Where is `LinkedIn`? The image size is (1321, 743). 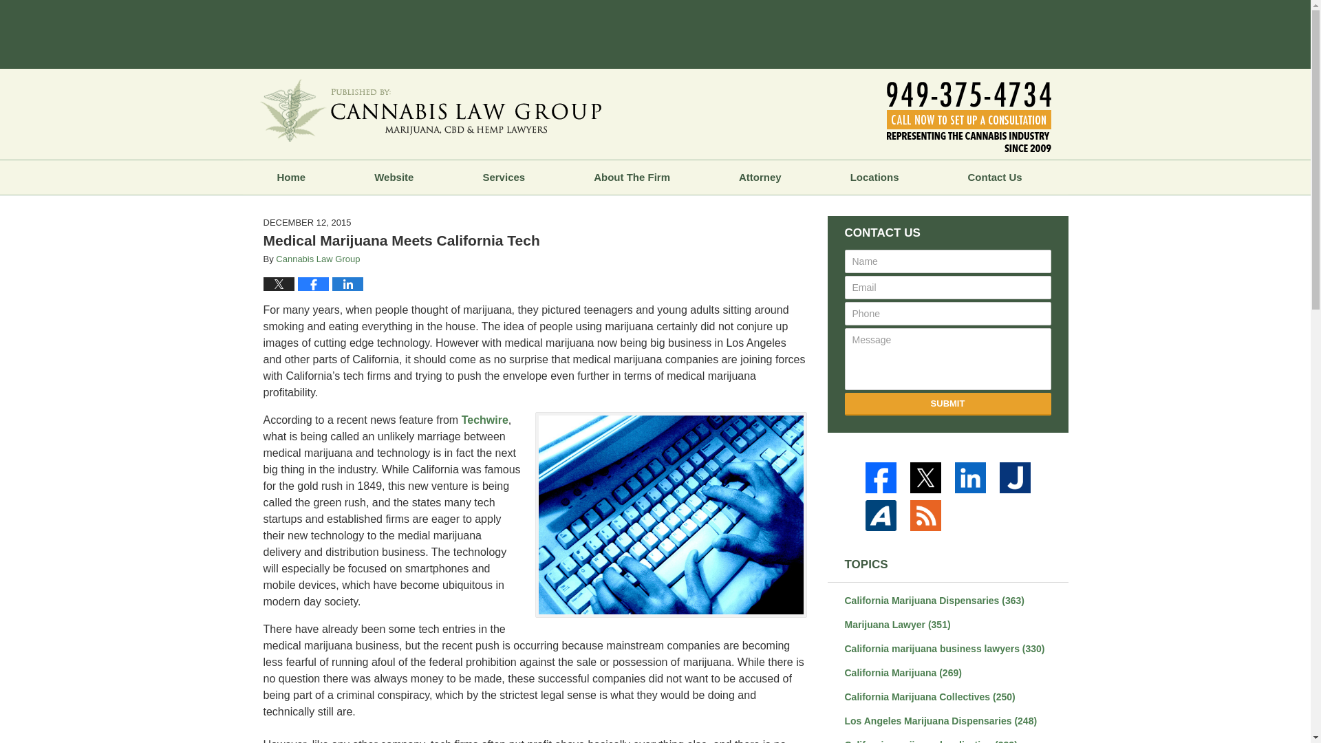
LinkedIn is located at coordinates (973, 477).